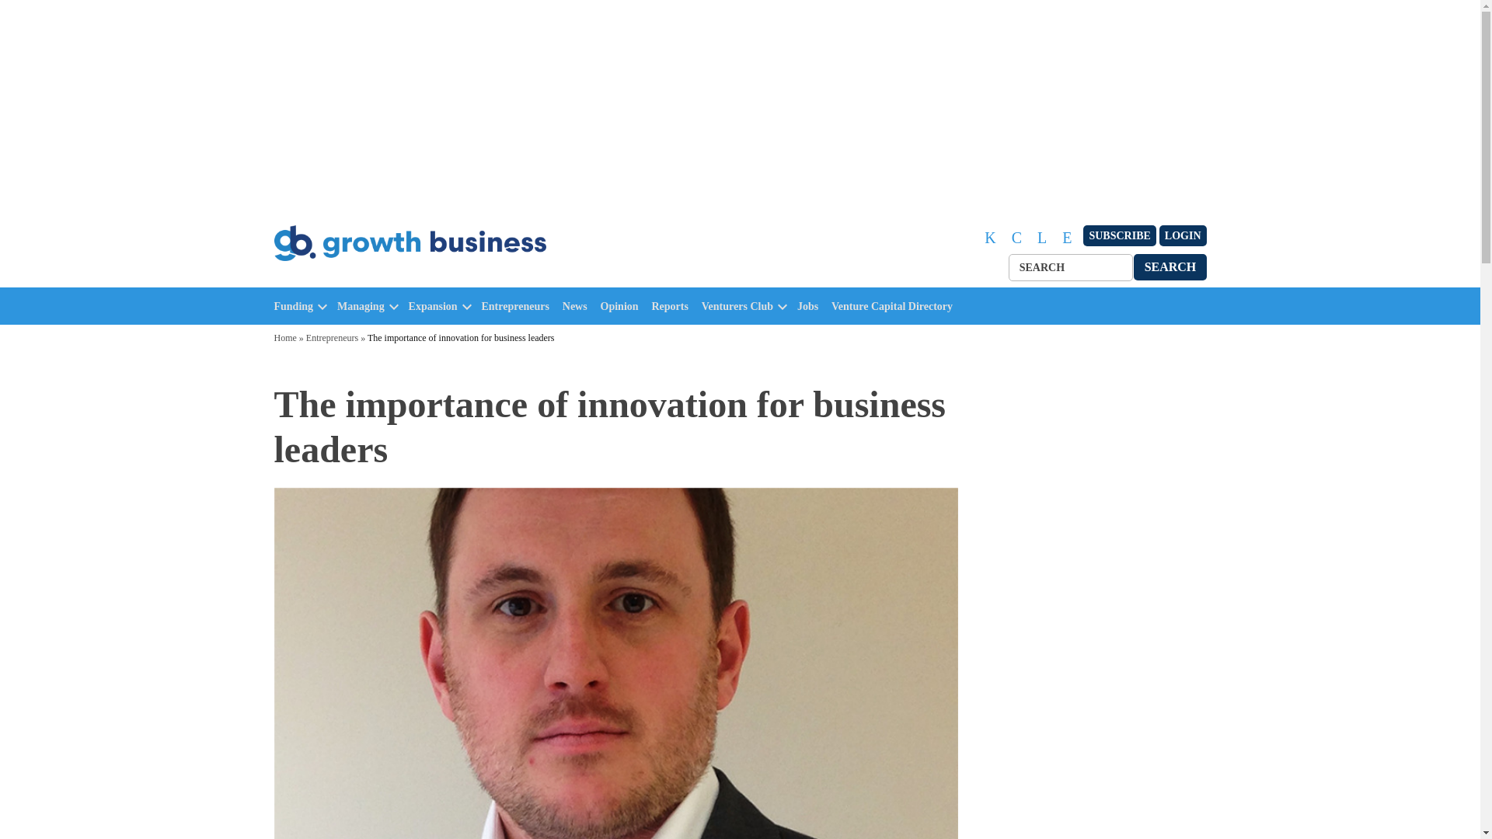  I want to click on Reports, so click(673, 306).